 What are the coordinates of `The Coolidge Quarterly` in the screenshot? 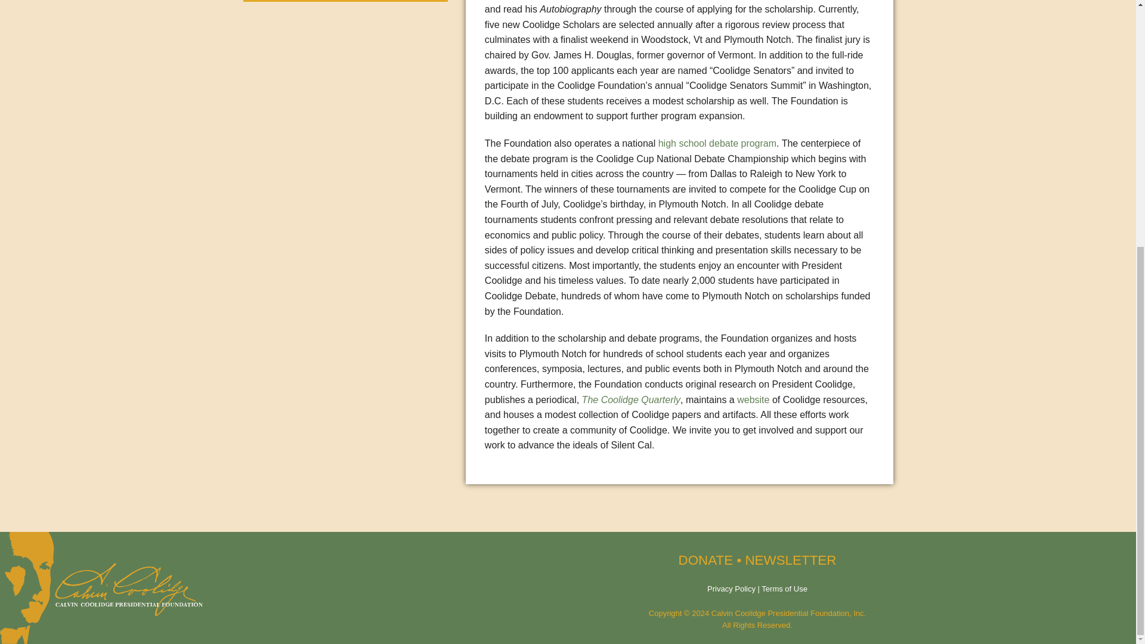 It's located at (631, 400).